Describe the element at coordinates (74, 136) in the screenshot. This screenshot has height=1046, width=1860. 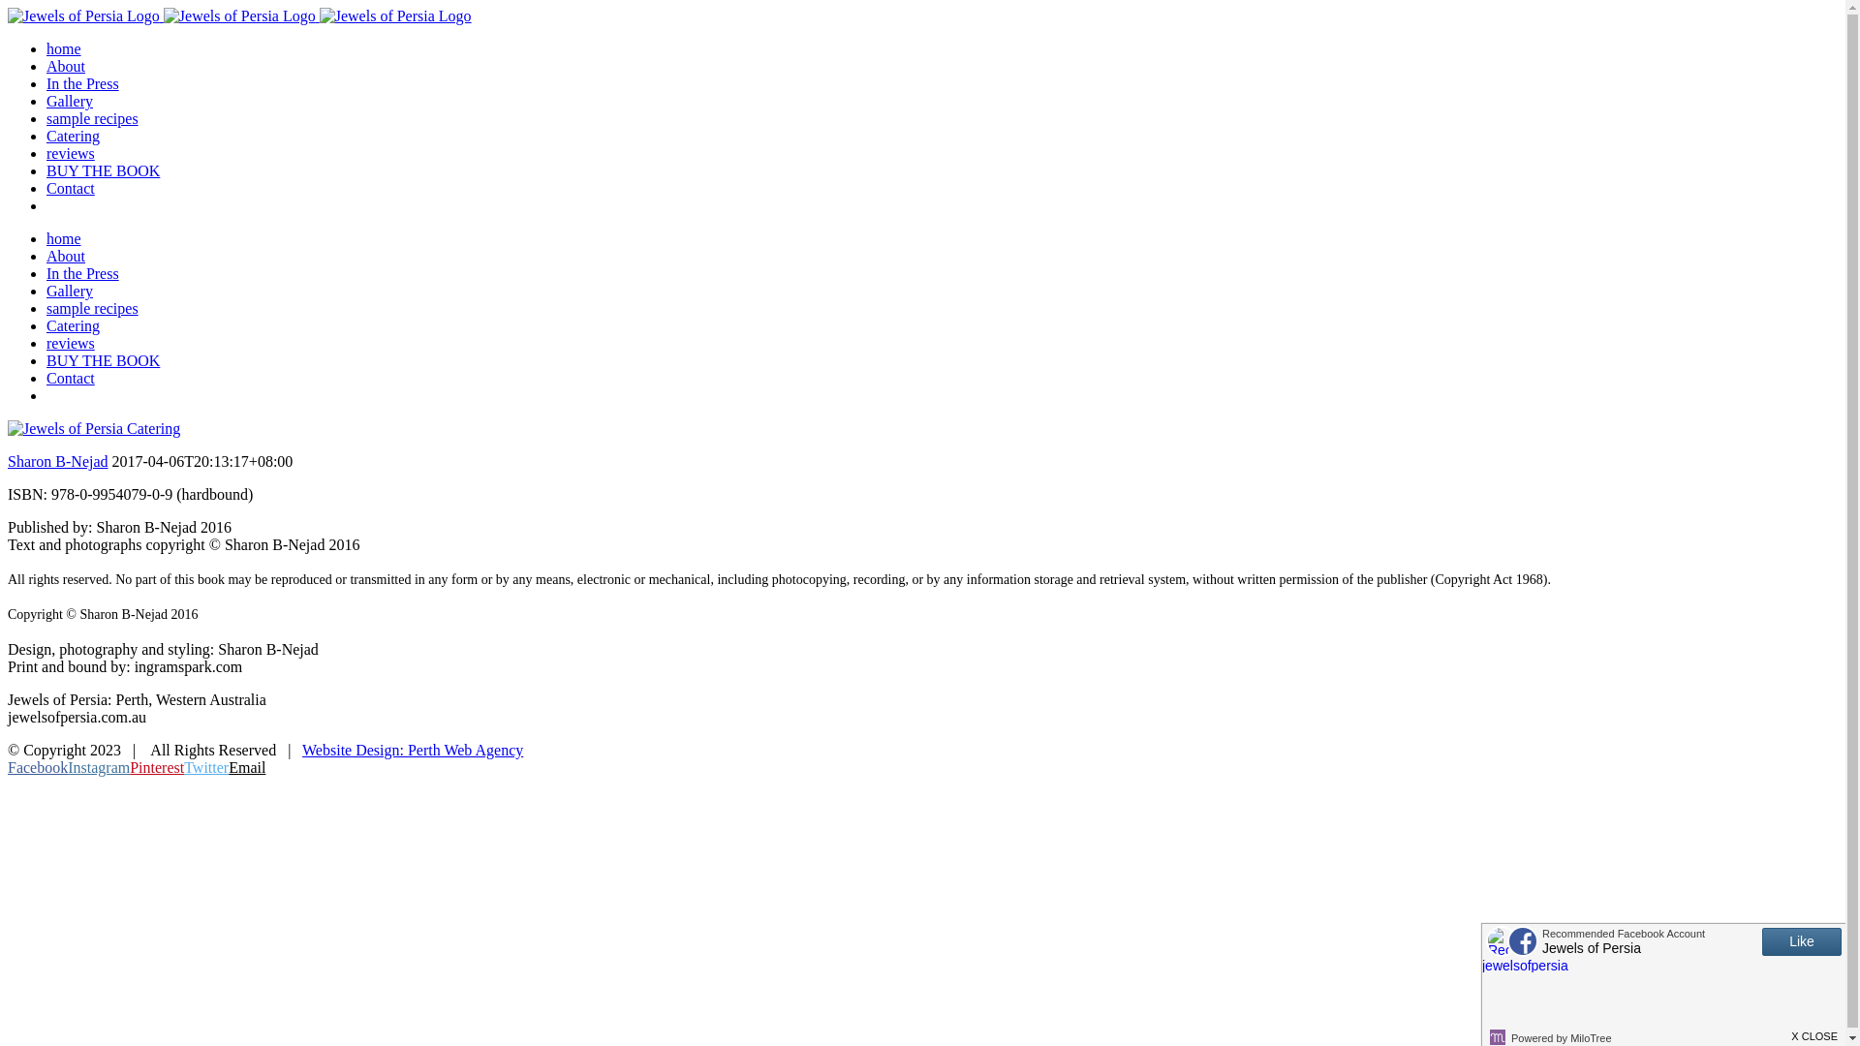
I see `Catering` at that location.